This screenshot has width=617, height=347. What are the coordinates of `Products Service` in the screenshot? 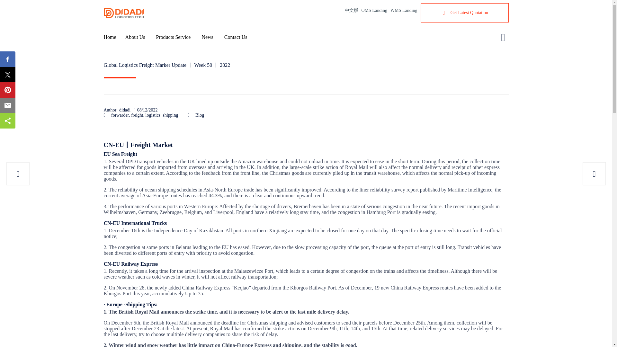 It's located at (179, 37).